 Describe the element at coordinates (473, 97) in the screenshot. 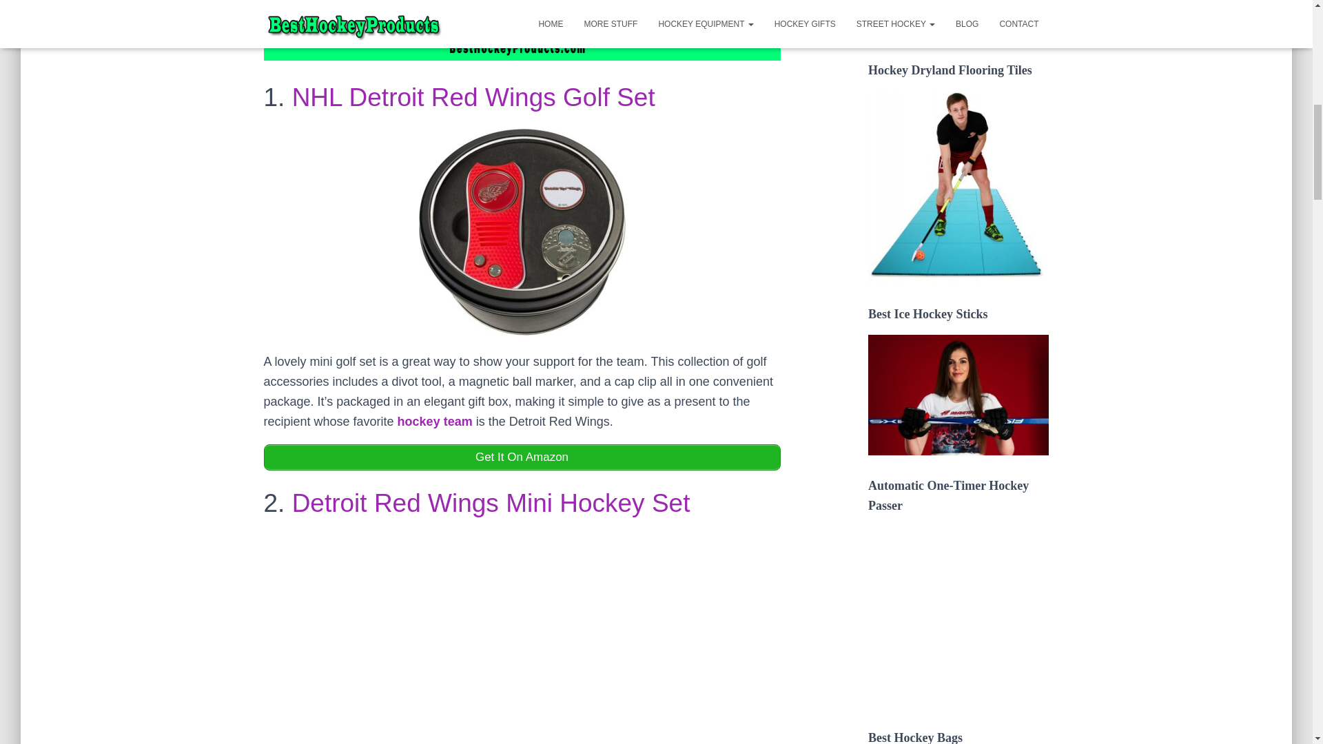

I see `NHL Detroit Red Wings Golf Set` at that location.